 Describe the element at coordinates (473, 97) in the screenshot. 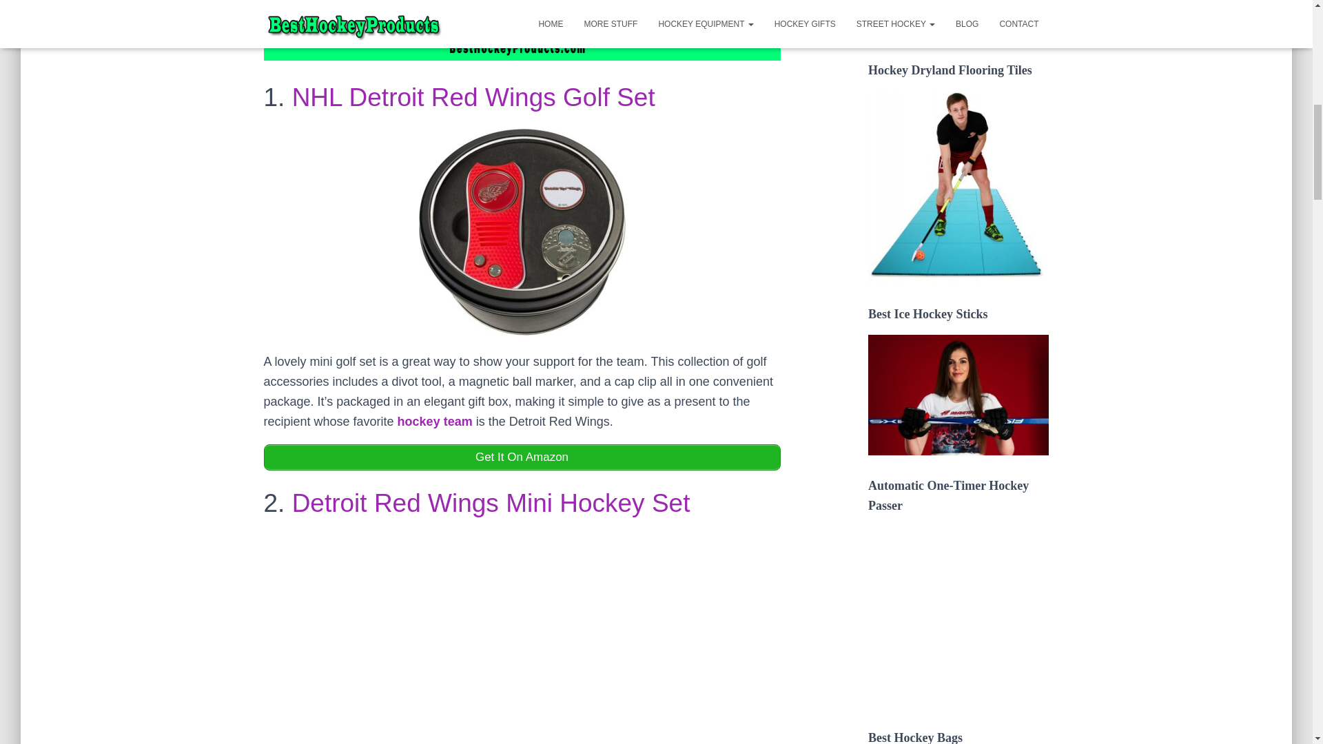

I see `NHL Detroit Red Wings Golf Set` at that location.